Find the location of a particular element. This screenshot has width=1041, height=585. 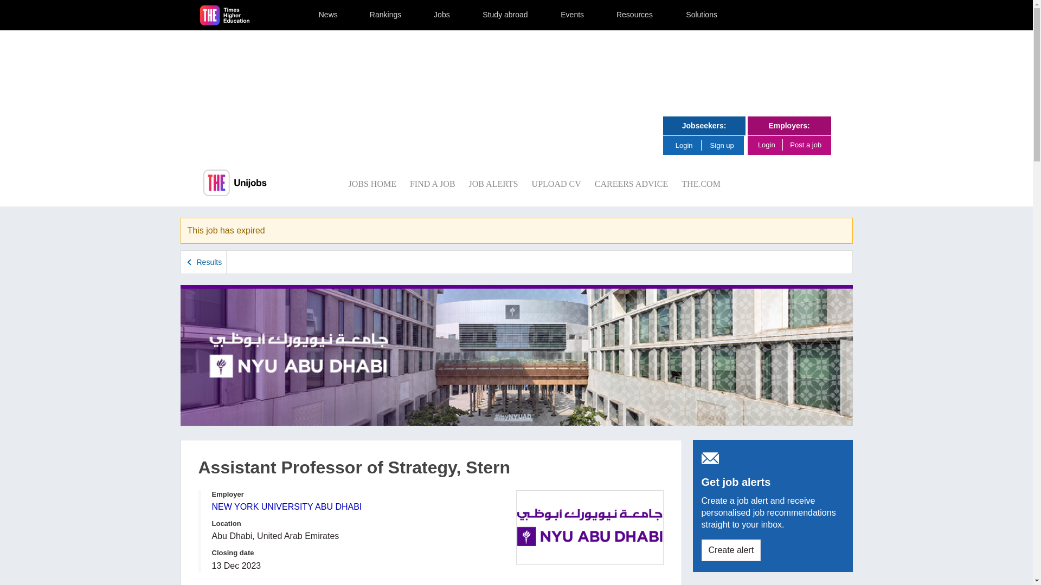

Sign up is located at coordinates (722, 145).